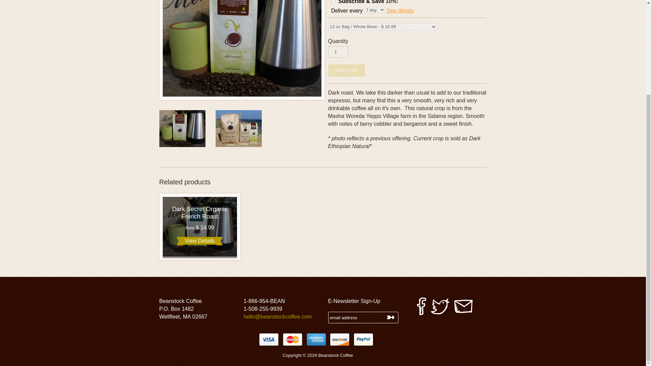 The width and height of the screenshot is (651, 366). I want to click on 1, so click(338, 52).